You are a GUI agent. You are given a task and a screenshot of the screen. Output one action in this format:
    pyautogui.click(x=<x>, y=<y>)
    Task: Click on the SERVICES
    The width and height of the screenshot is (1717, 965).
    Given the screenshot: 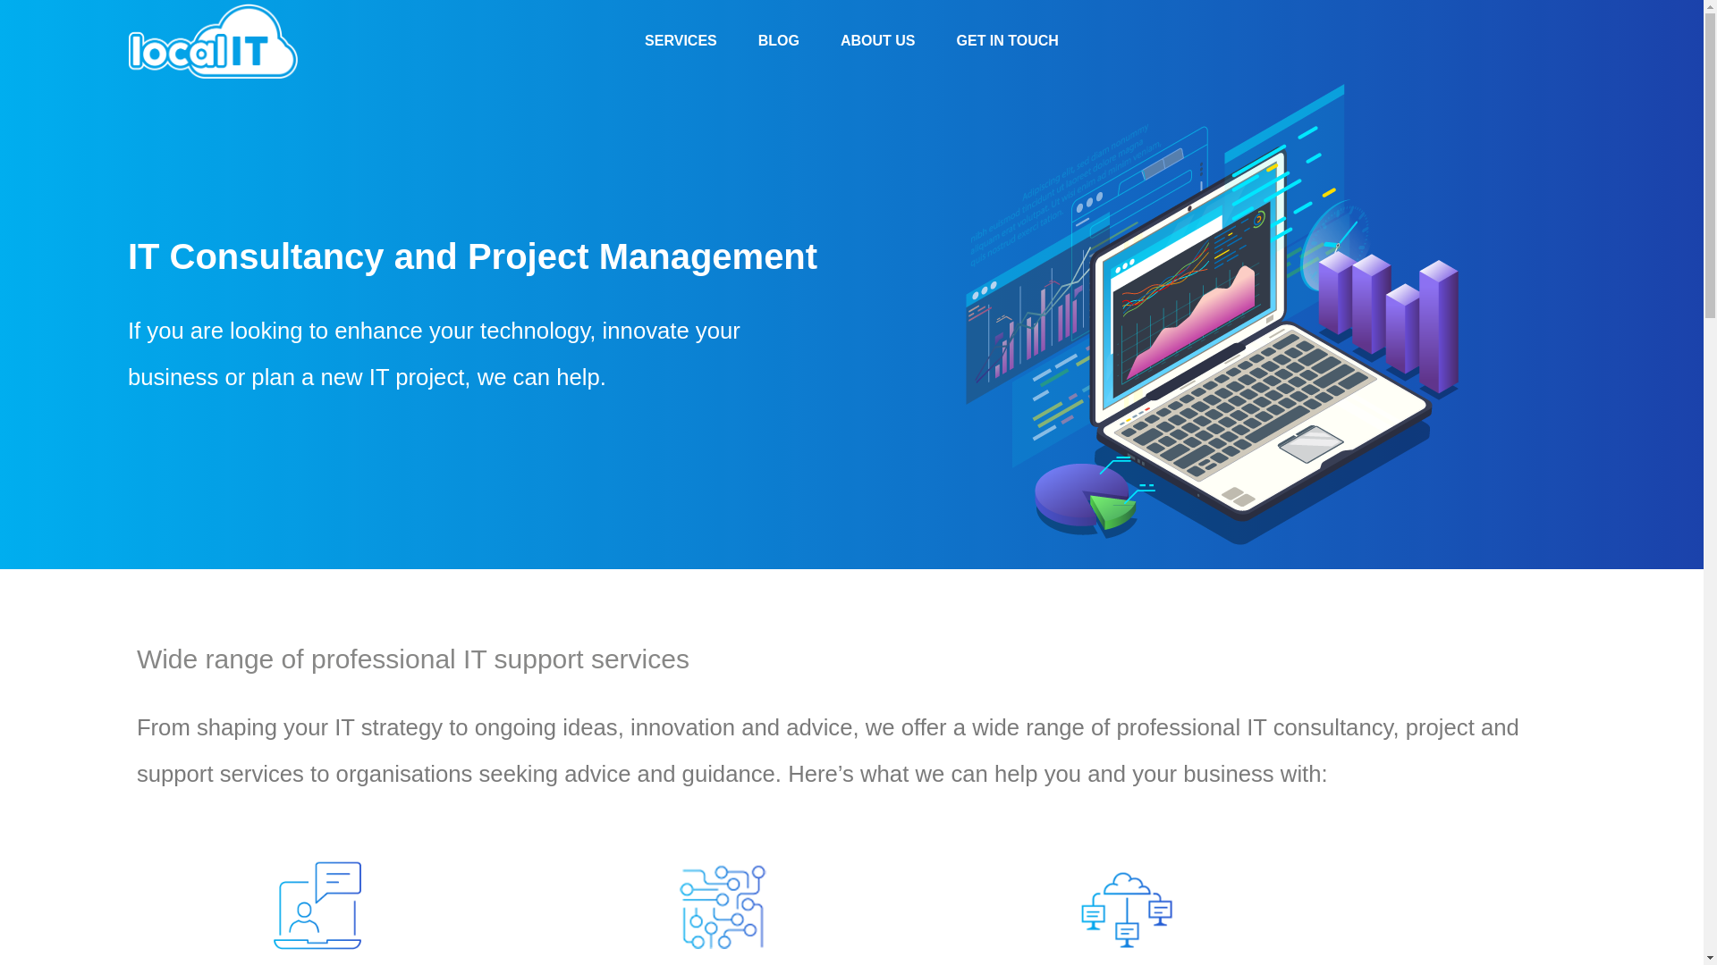 What is the action you would take?
    pyautogui.click(x=680, y=41)
    